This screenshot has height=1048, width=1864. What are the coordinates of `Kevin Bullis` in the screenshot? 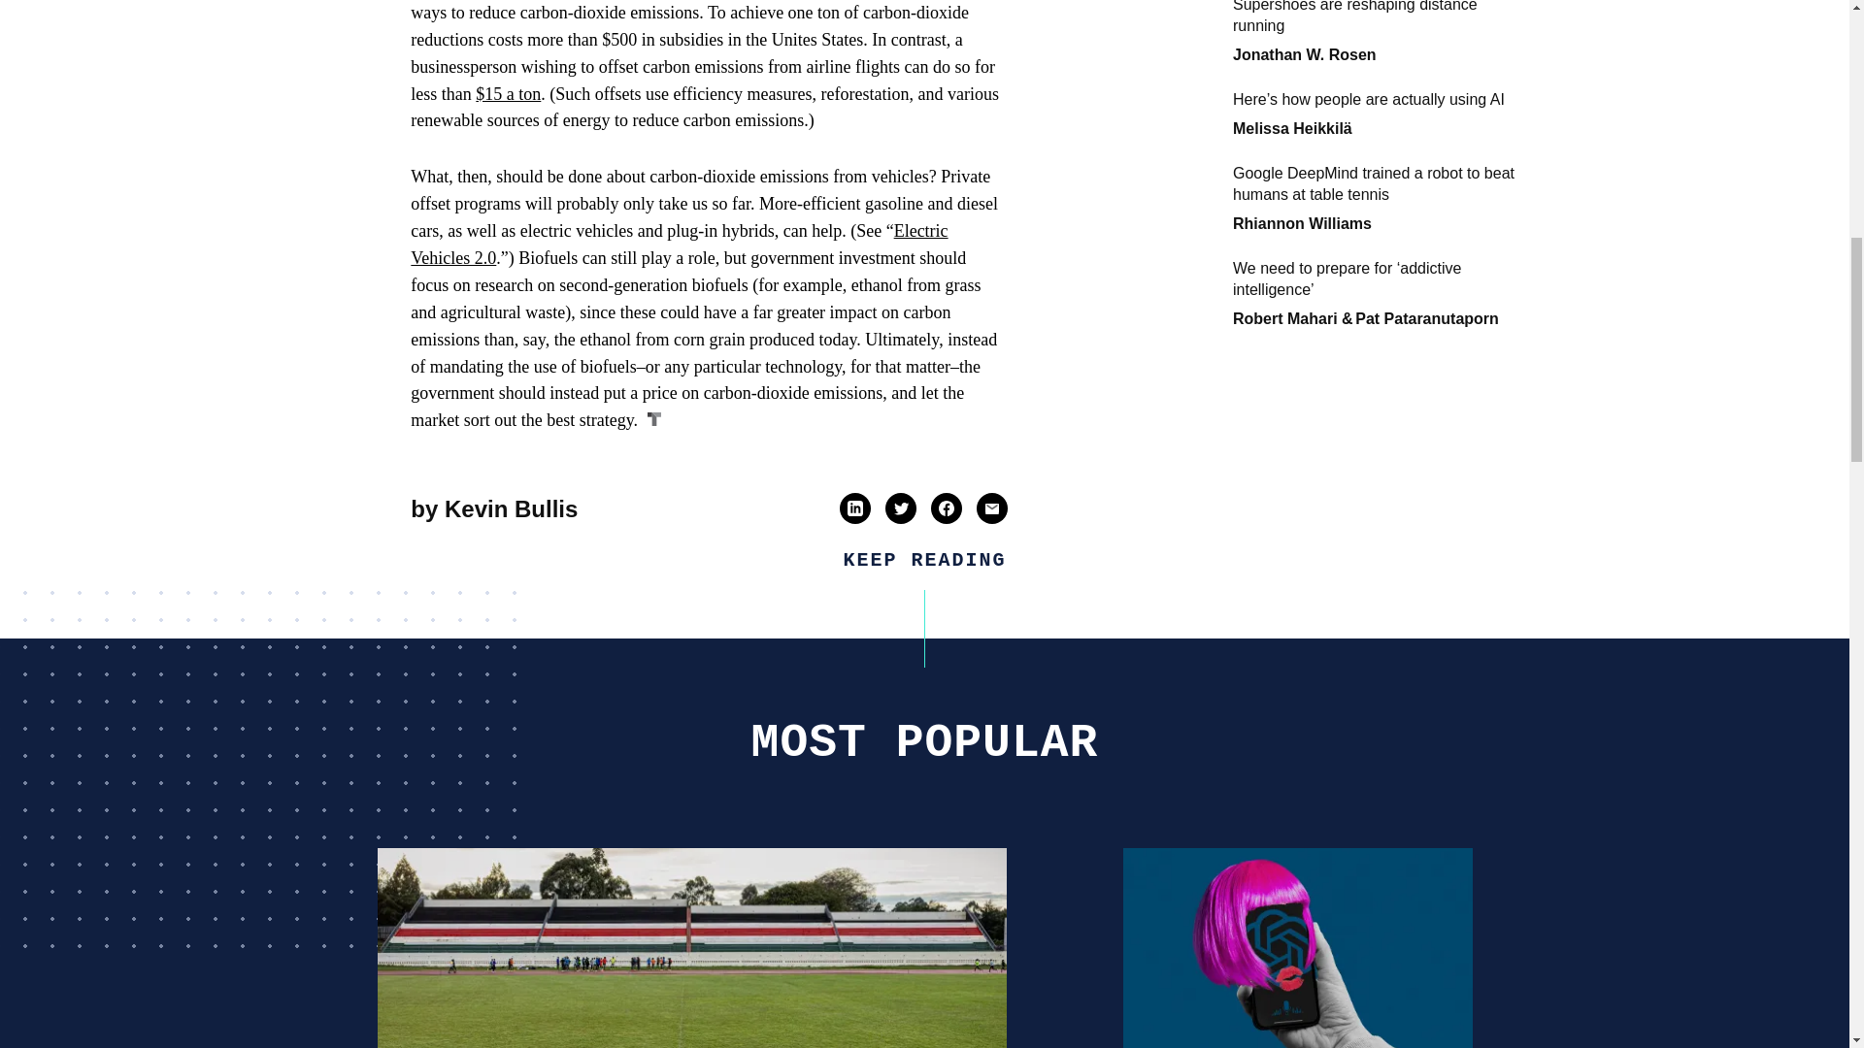 It's located at (511, 507).